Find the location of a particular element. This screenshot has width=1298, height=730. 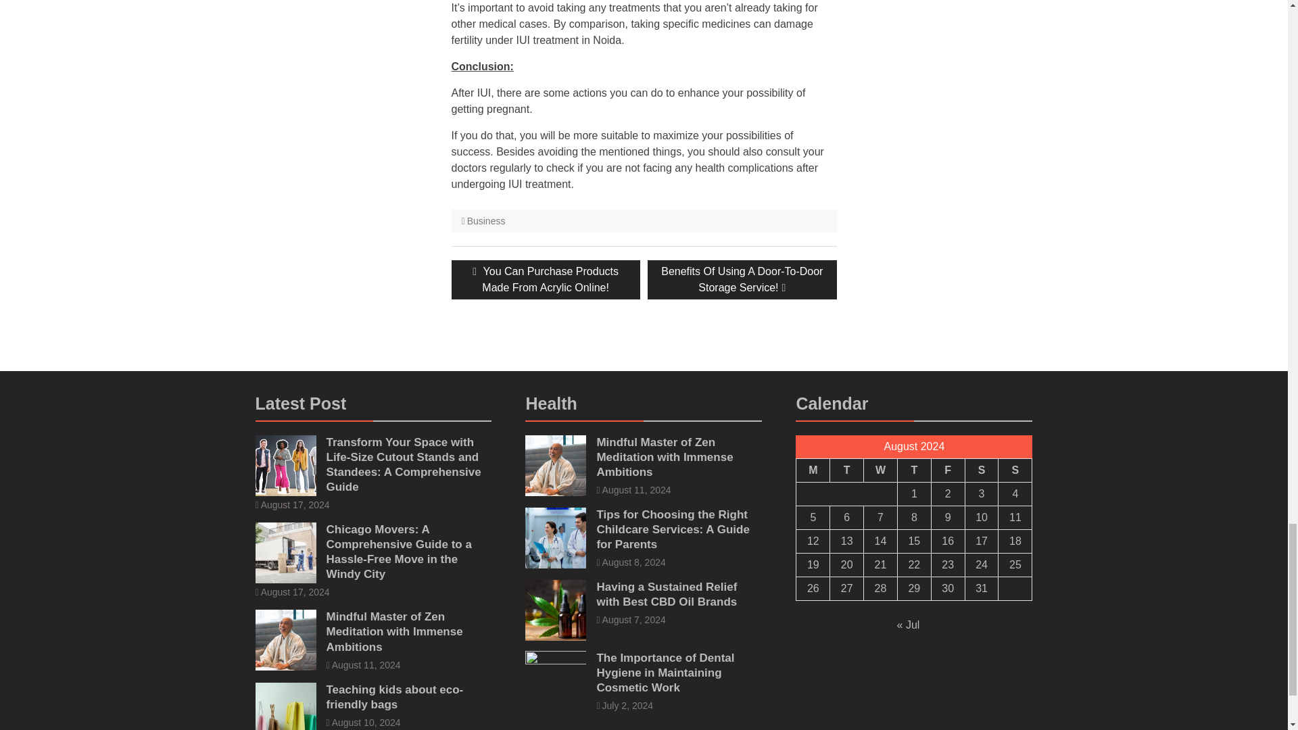

Monday is located at coordinates (847, 470).